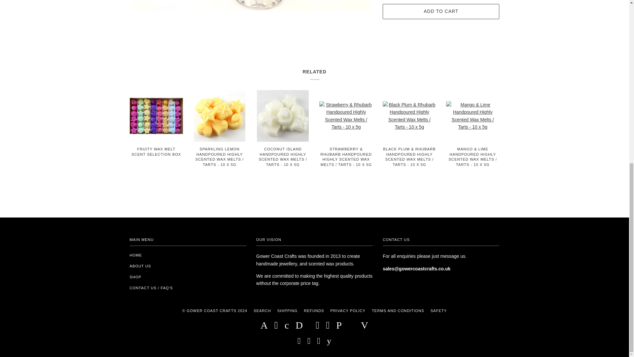 This screenshot has height=357, width=634. What do you see at coordinates (299, 342) in the screenshot?
I see `Gower Coast Crafts on Facebook` at bounding box center [299, 342].